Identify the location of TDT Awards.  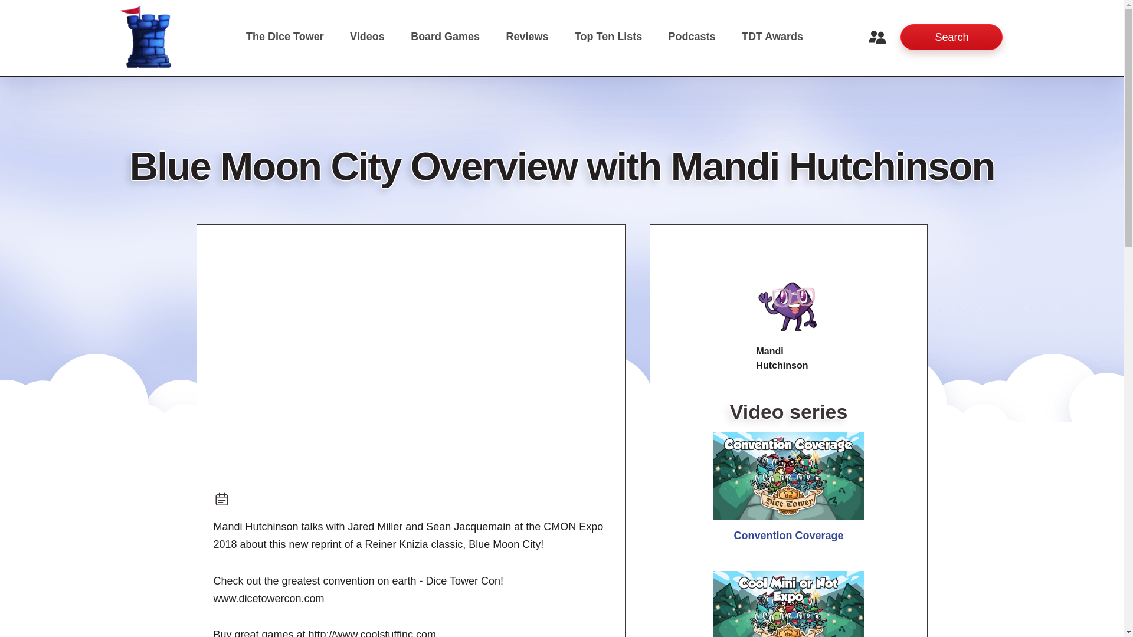
(772, 37).